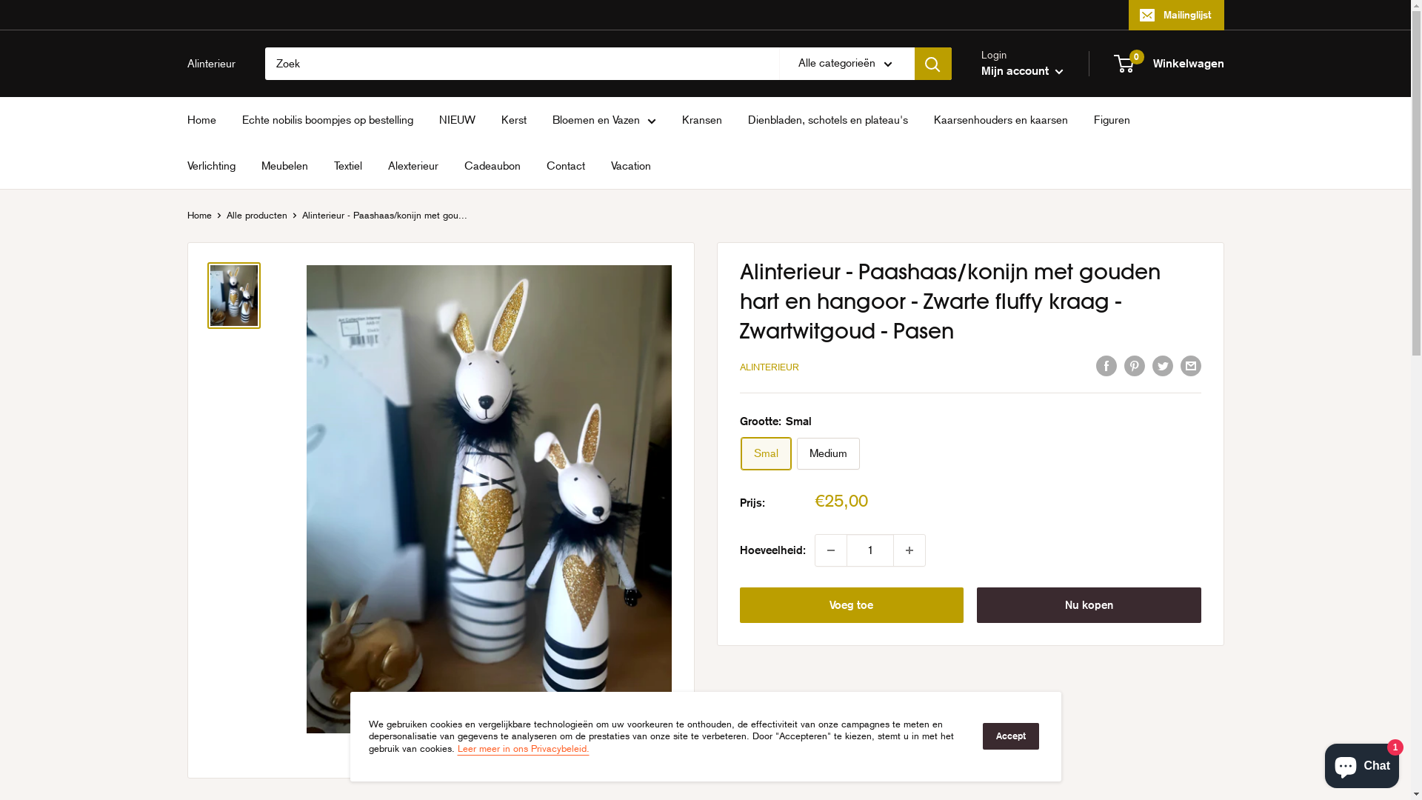 The height and width of the screenshot is (800, 1422). Describe the element at coordinates (701, 120) in the screenshot. I see `Kransen` at that location.